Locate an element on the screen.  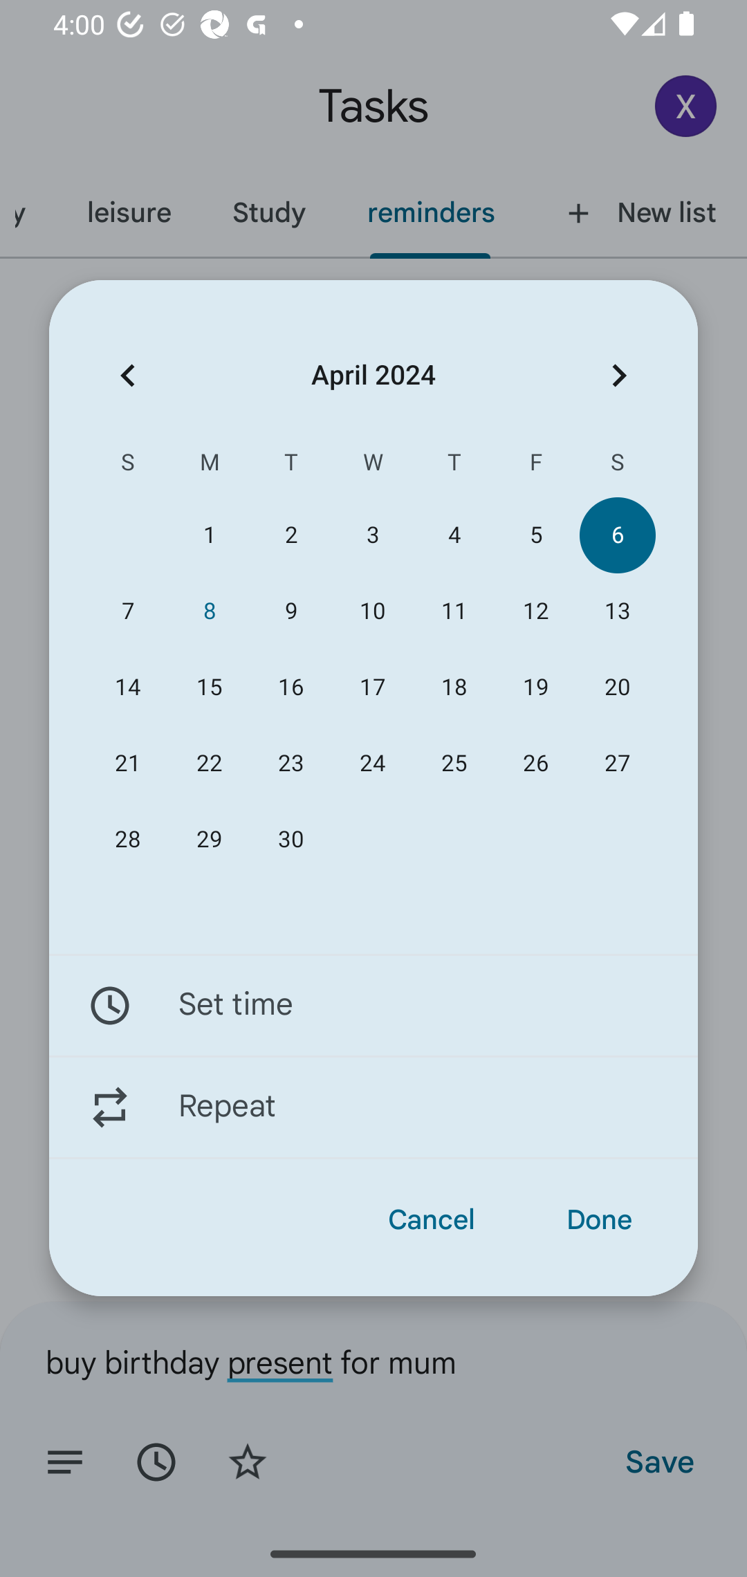
21 21 April 2024 is located at coordinates (128, 763).